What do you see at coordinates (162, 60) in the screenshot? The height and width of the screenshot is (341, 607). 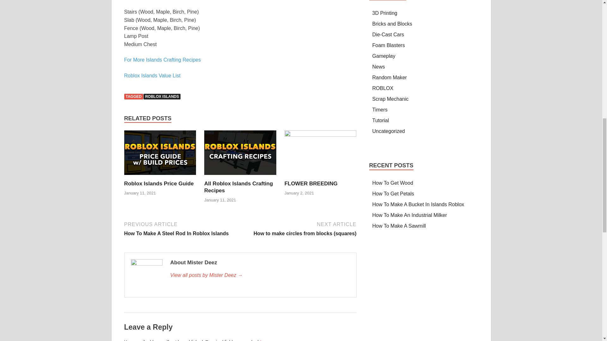 I see `For More Islands Crafting Recipes` at bounding box center [162, 60].